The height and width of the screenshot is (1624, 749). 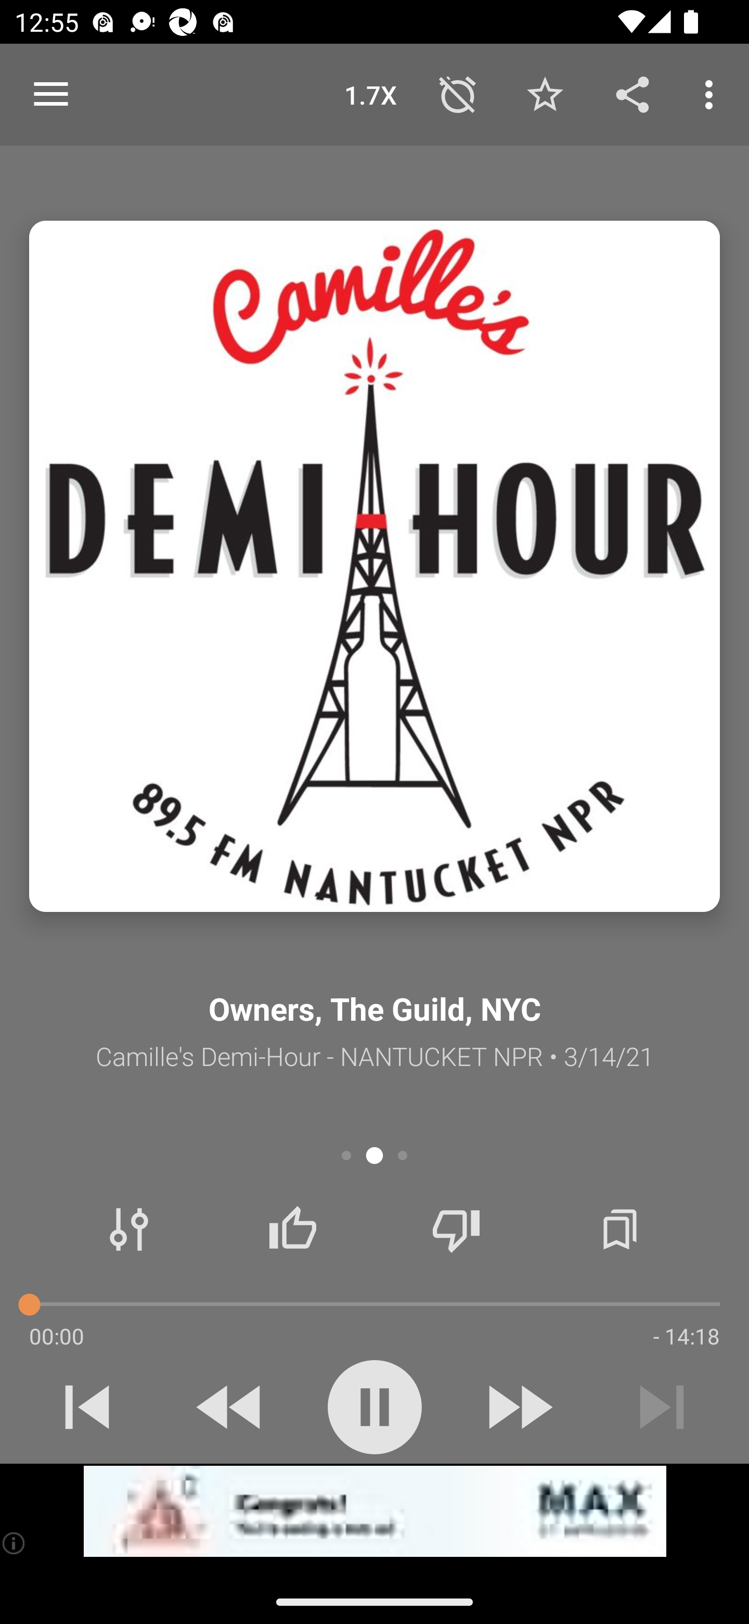 What do you see at coordinates (458, 94) in the screenshot?
I see `Sleep Timer` at bounding box center [458, 94].